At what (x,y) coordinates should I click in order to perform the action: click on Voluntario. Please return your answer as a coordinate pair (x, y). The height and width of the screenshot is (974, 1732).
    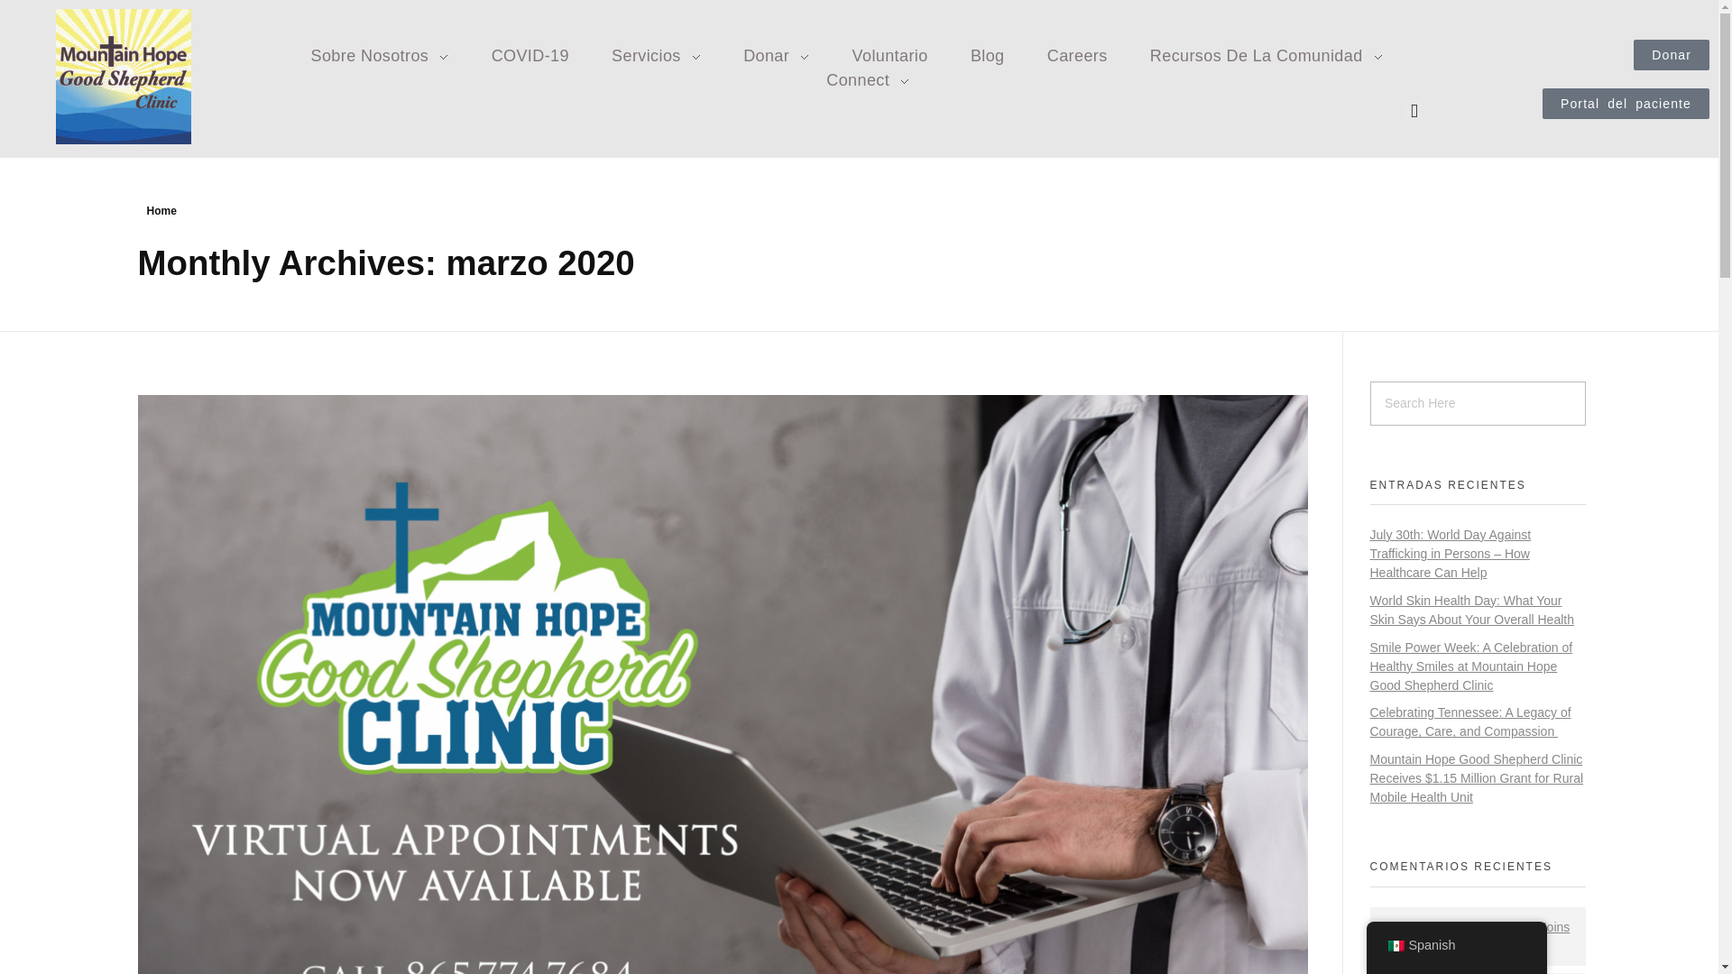
    Looking at the image, I should click on (889, 56).